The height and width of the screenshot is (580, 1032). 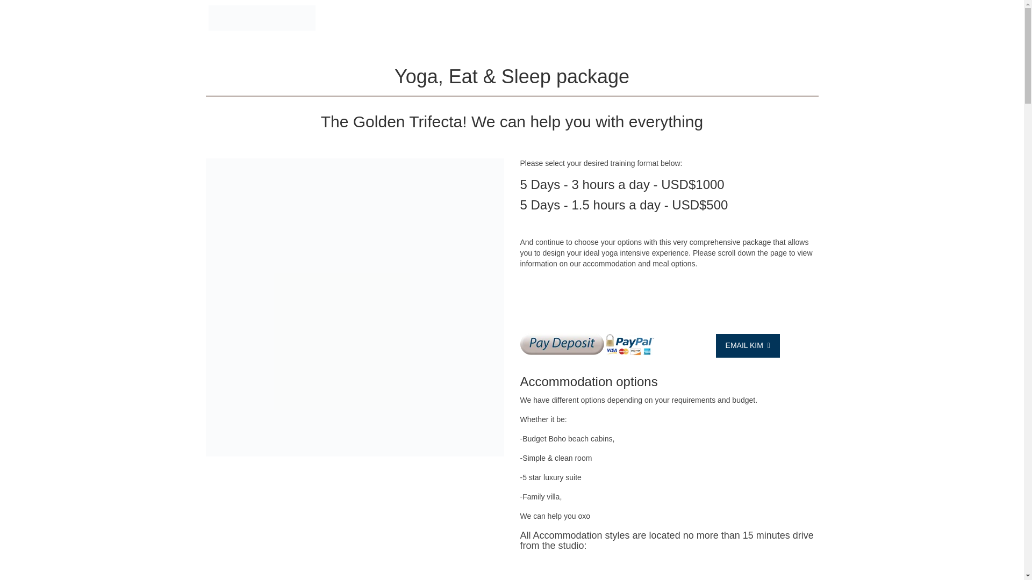 What do you see at coordinates (782, 20) in the screenshot?
I see `JOURNAL` at bounding box center [782, 20].